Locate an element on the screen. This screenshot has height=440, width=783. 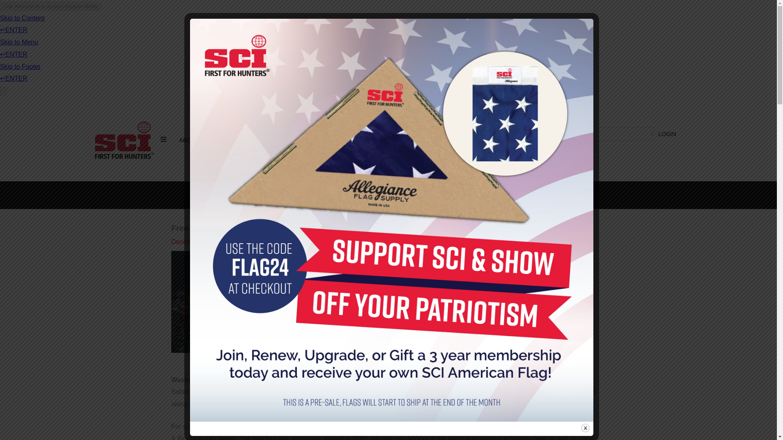
Start shopping is located at coordinates (501, 143).